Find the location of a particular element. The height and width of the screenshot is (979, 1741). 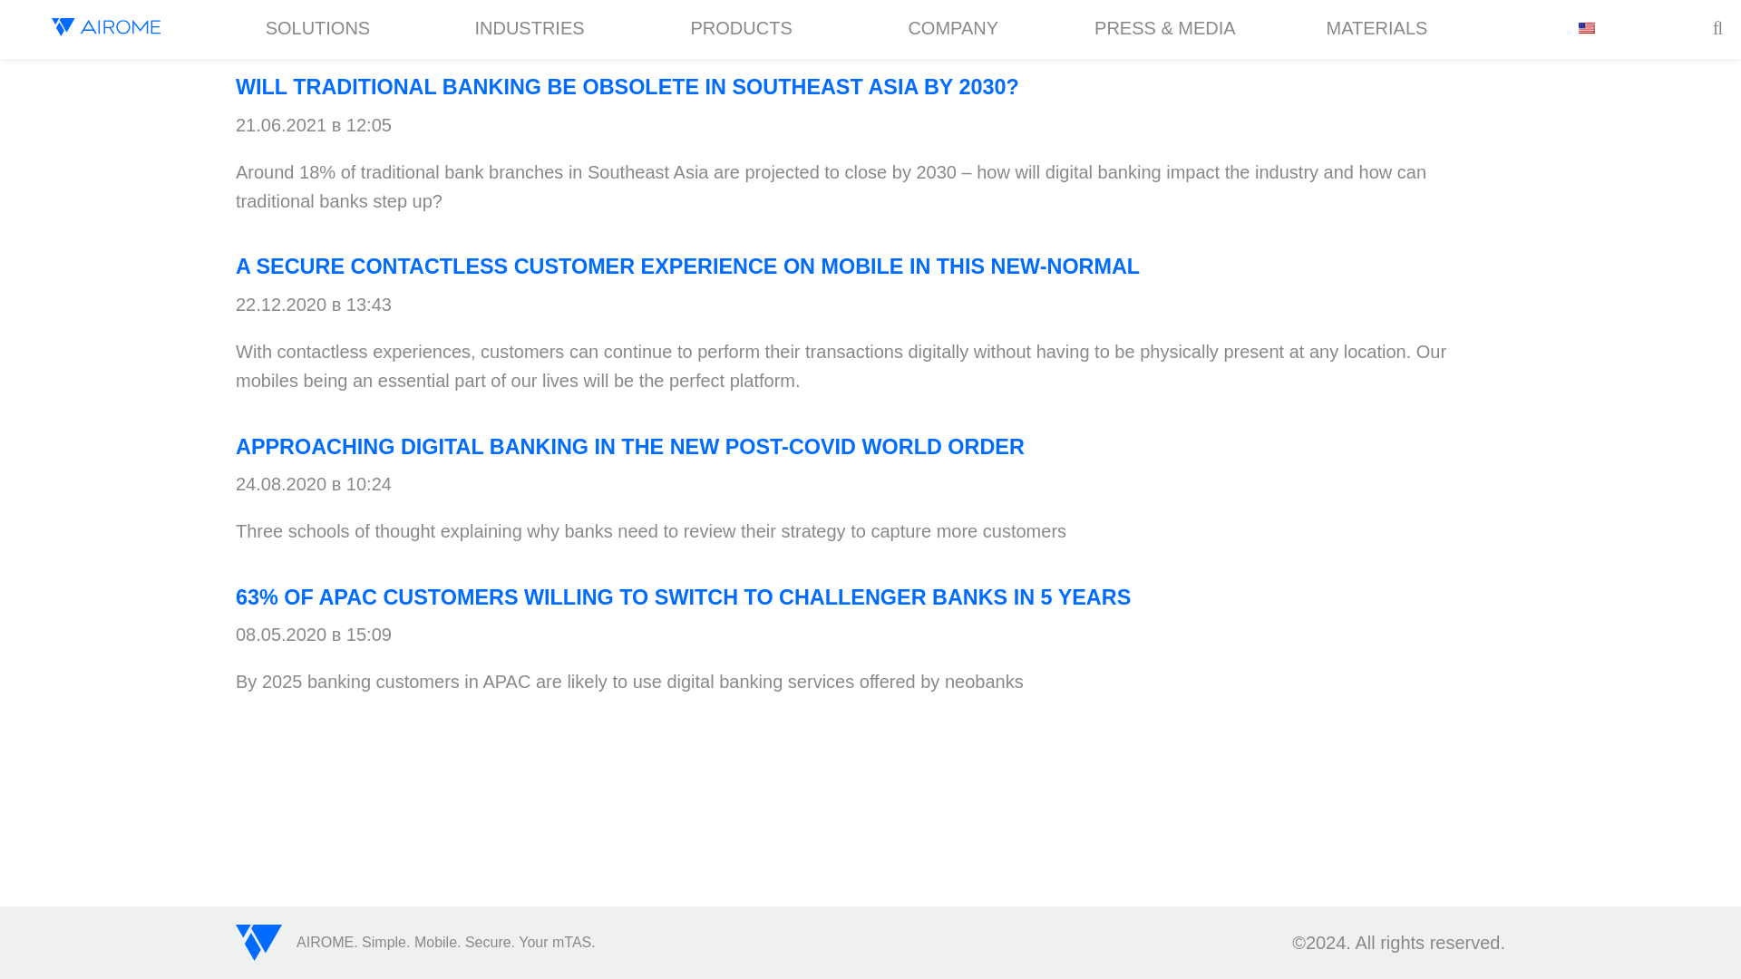

COMPANY is located at coordinates (952, 28).